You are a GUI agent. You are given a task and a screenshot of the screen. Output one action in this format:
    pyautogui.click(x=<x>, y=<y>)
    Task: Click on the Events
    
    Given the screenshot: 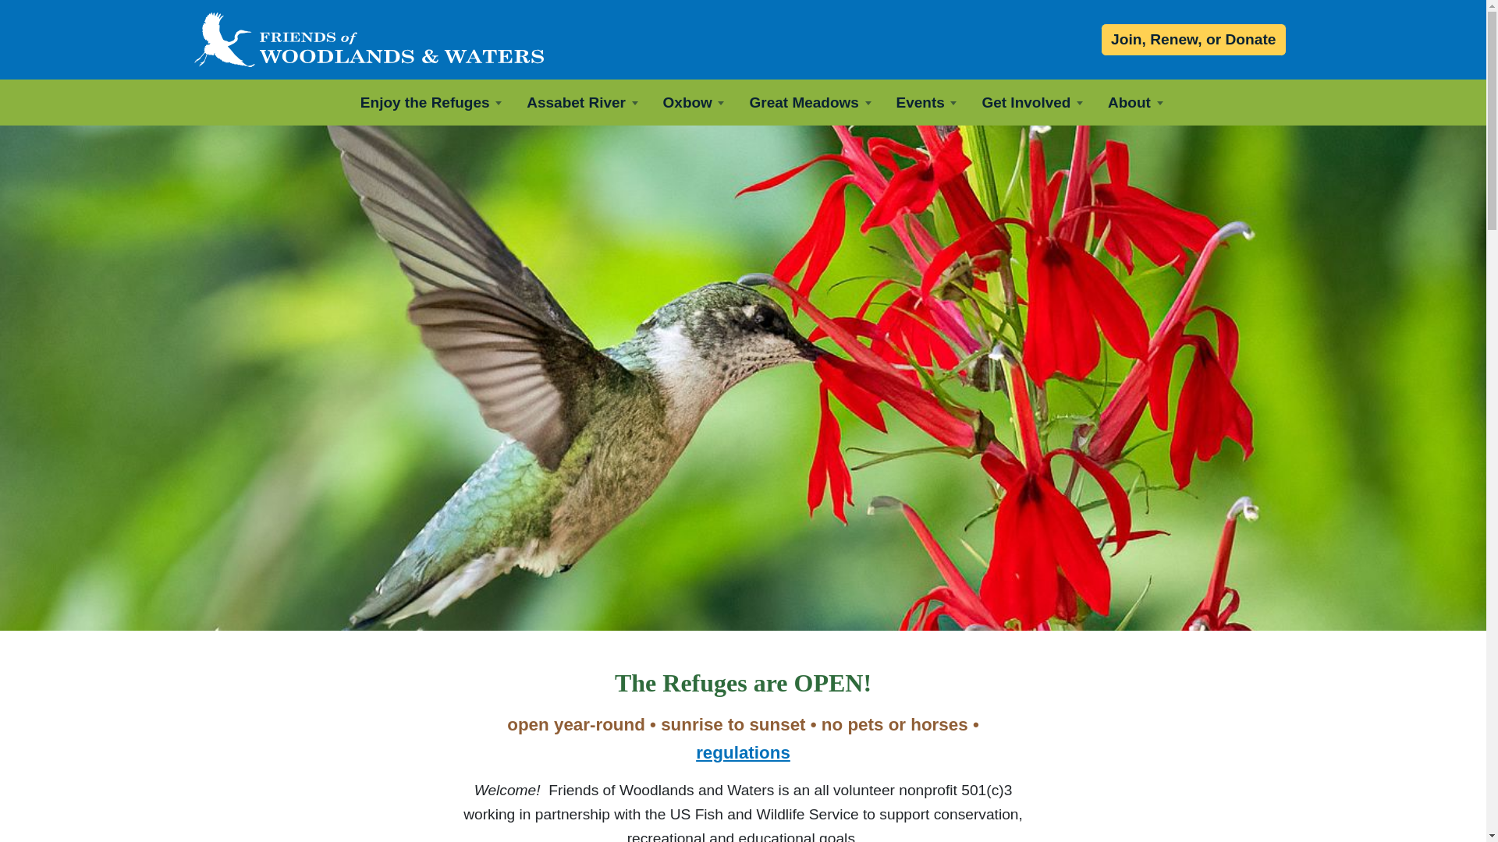 What is the action you would take?
    pyautogui.click(x=926, y=101)
    